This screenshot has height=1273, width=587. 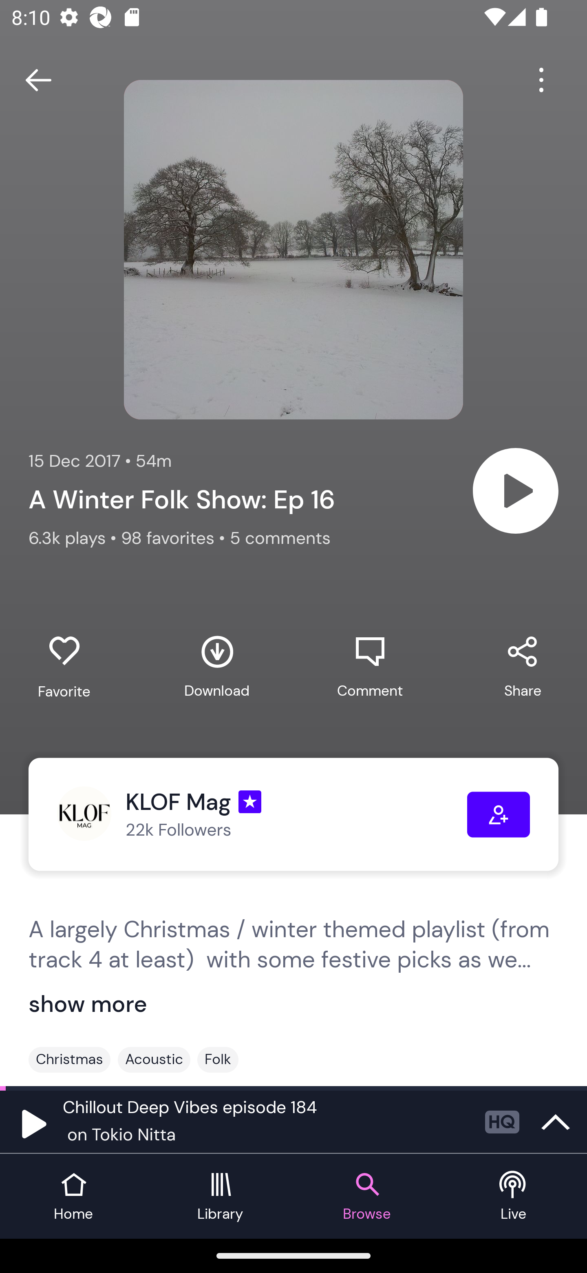 I want to click on Live tab Live, so click(x=514, y=1196).